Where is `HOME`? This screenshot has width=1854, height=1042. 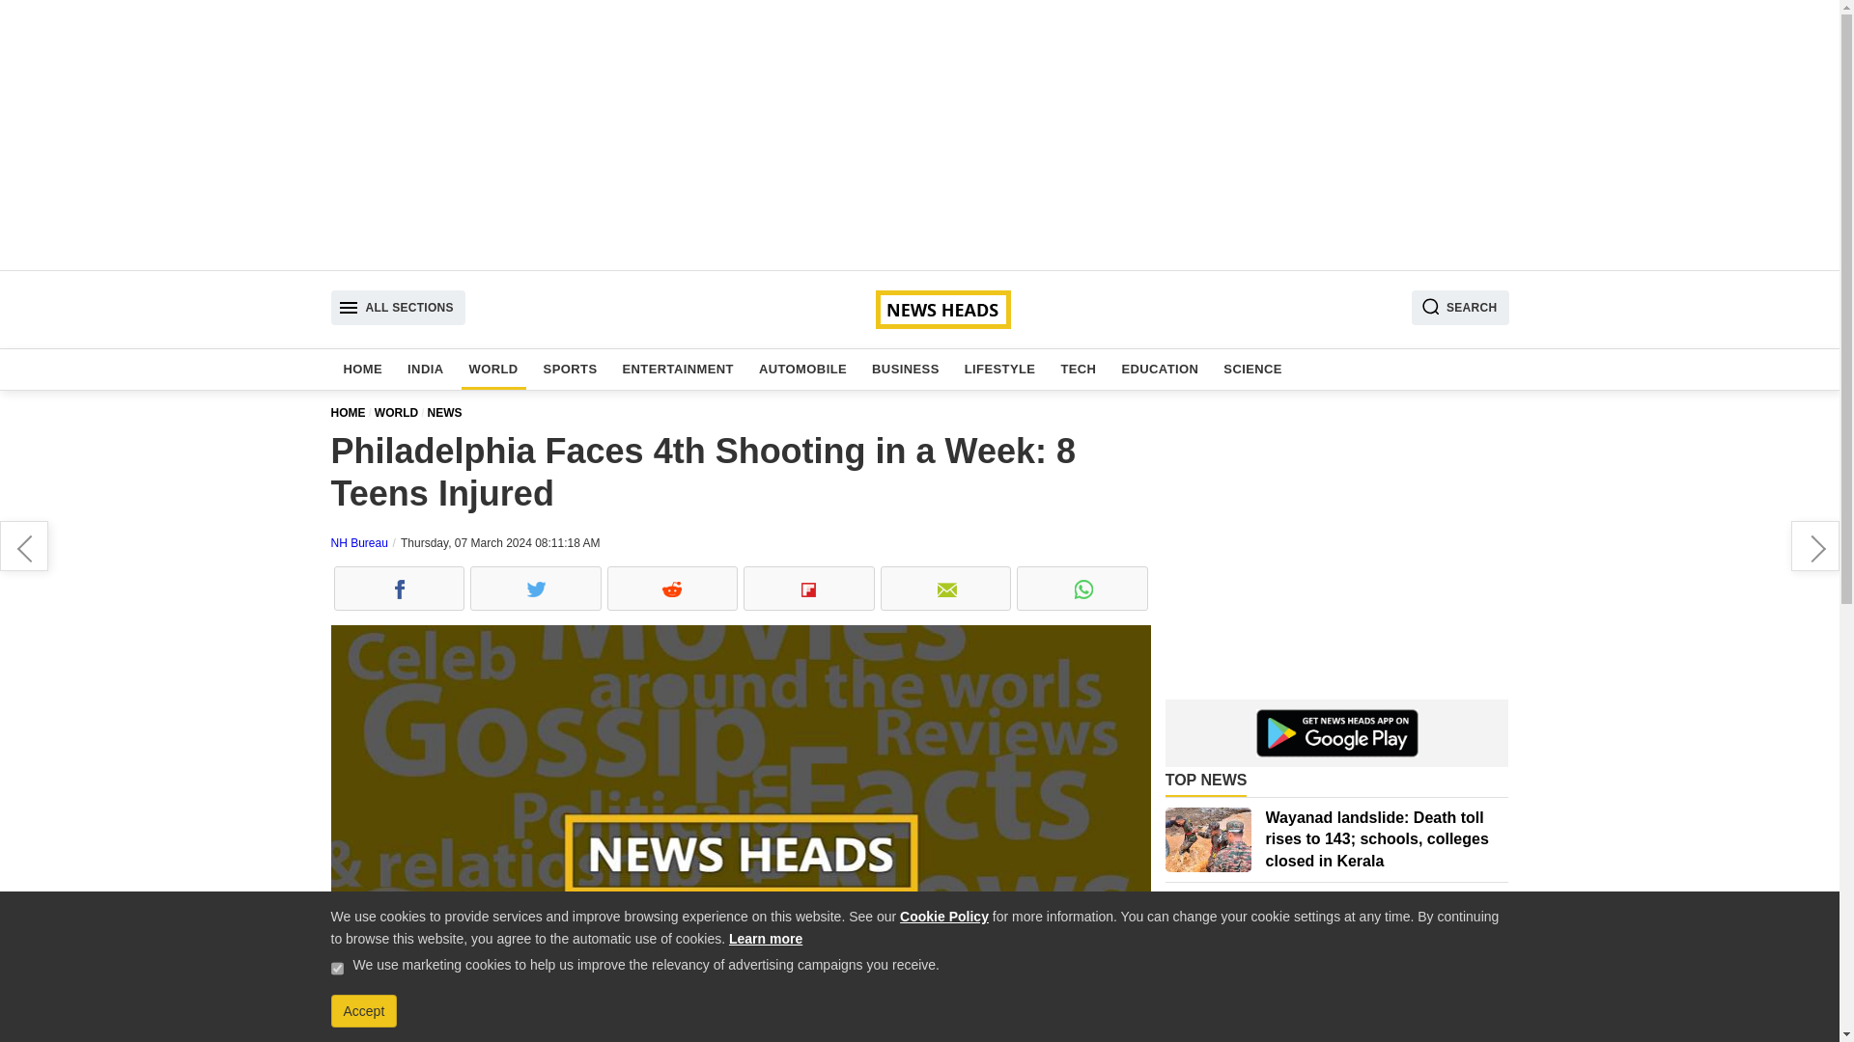
HOME is located at coordinates (363, 369).